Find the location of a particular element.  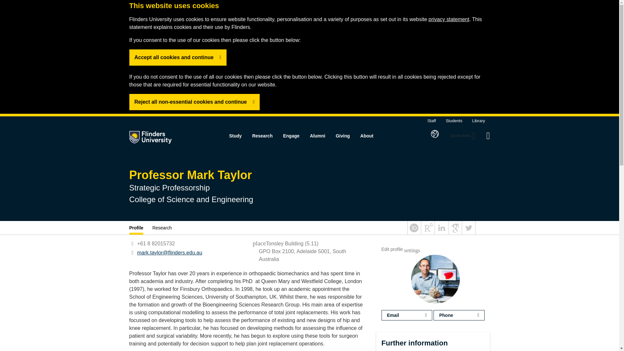

Profile is located at coordinates (138, 228).